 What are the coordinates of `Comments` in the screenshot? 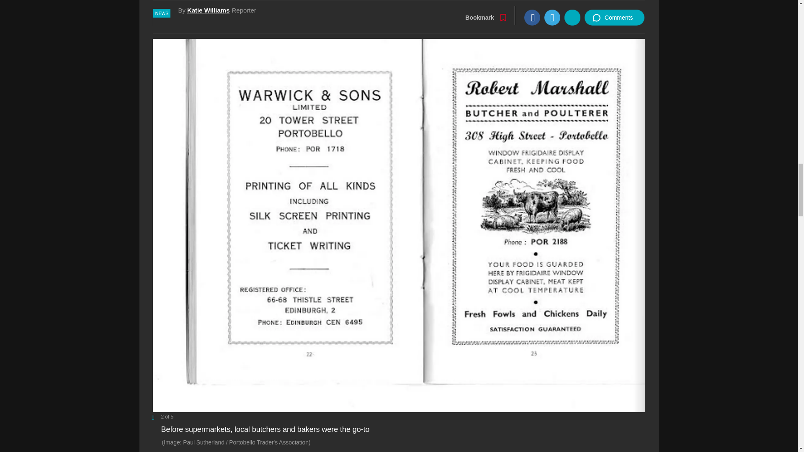 It's located at (602, 4).